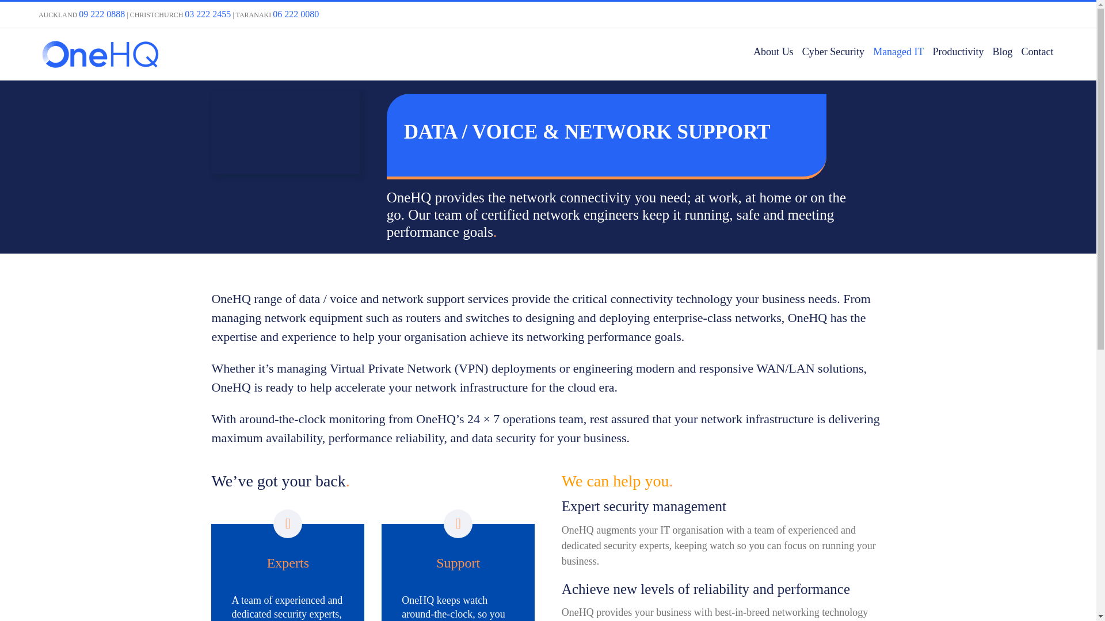 Image resolution: width=1105 pixels, height=621 pixels. Describe the element at coordinates (833, 52) in the screenshot. I see `Cyber Security` at that location.